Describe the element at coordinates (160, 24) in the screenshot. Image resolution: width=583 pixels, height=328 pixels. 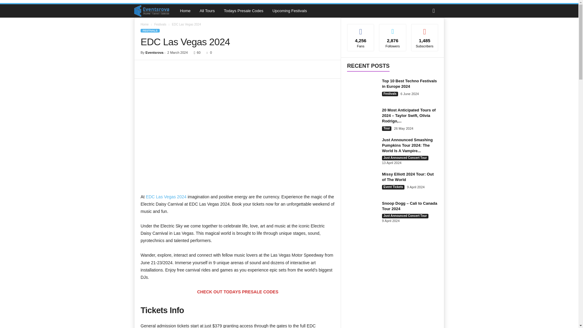
I see `Festivals` at that location.